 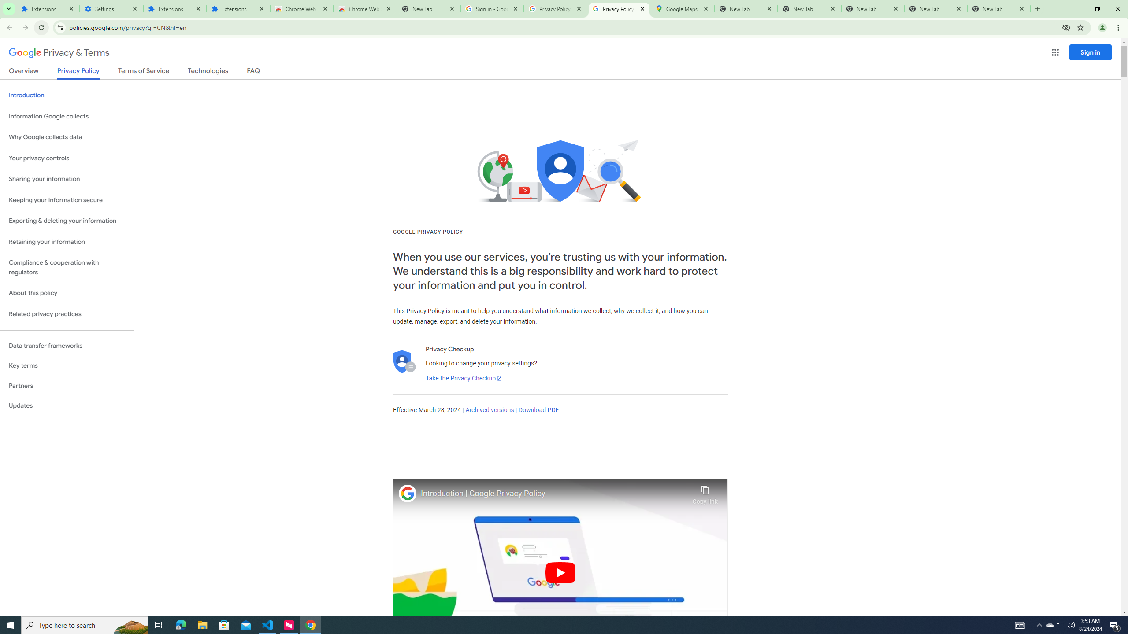 What do you see at coordinates (682, 9) in the screenshot?
I see `Google Maps` at bounding box center [682, 9].